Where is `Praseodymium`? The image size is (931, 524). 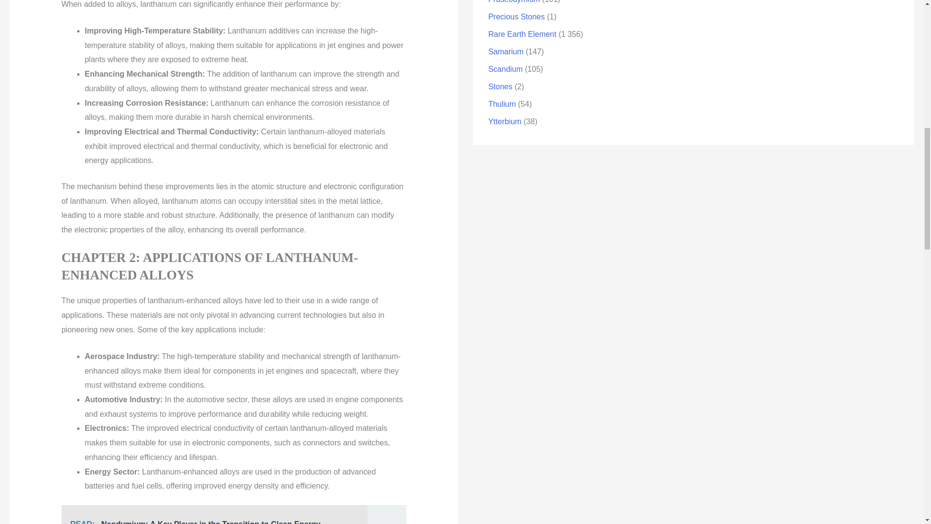
Praseodymium is located at coordinates (514, 1).